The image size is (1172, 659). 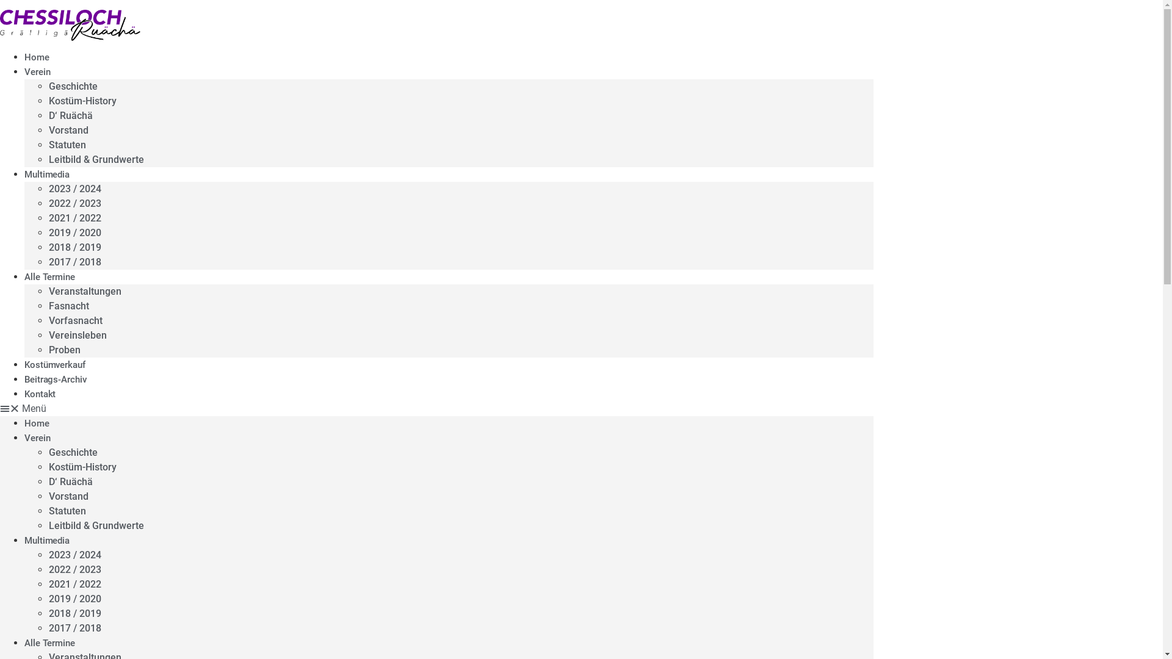 What do you see at coordinates (49, 643) in the screenshot?
I see `Alle Termine` at bounding box center [49, 643].